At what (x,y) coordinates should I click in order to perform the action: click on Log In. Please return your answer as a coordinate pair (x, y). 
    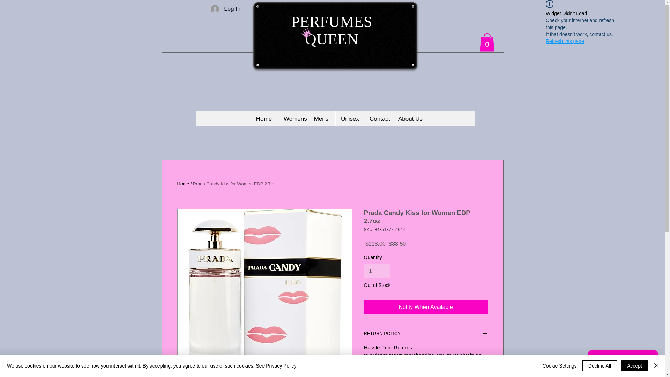
    Looking at the image, I should click on (225, 9).